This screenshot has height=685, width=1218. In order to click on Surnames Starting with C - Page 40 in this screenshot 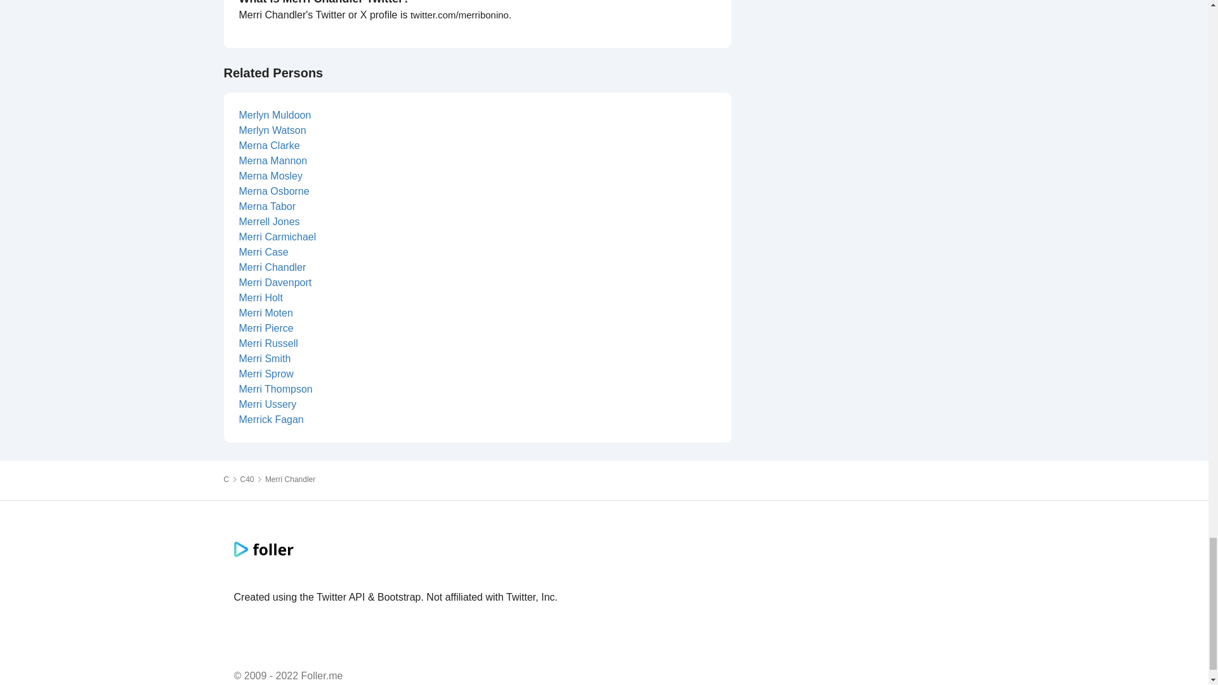, I will do `click(247, 480)`.